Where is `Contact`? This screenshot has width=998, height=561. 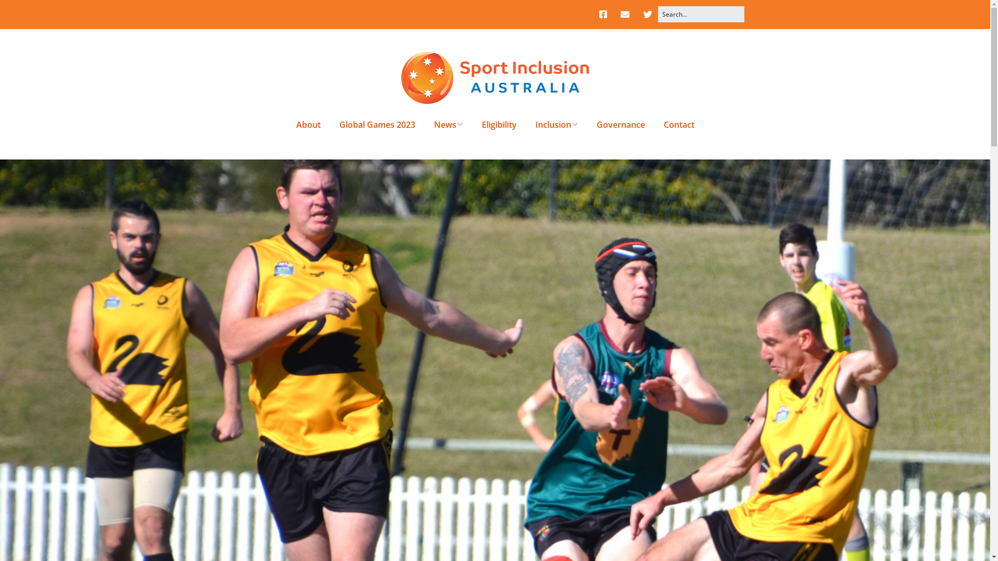
Contact is located at coordinates (679, 125).